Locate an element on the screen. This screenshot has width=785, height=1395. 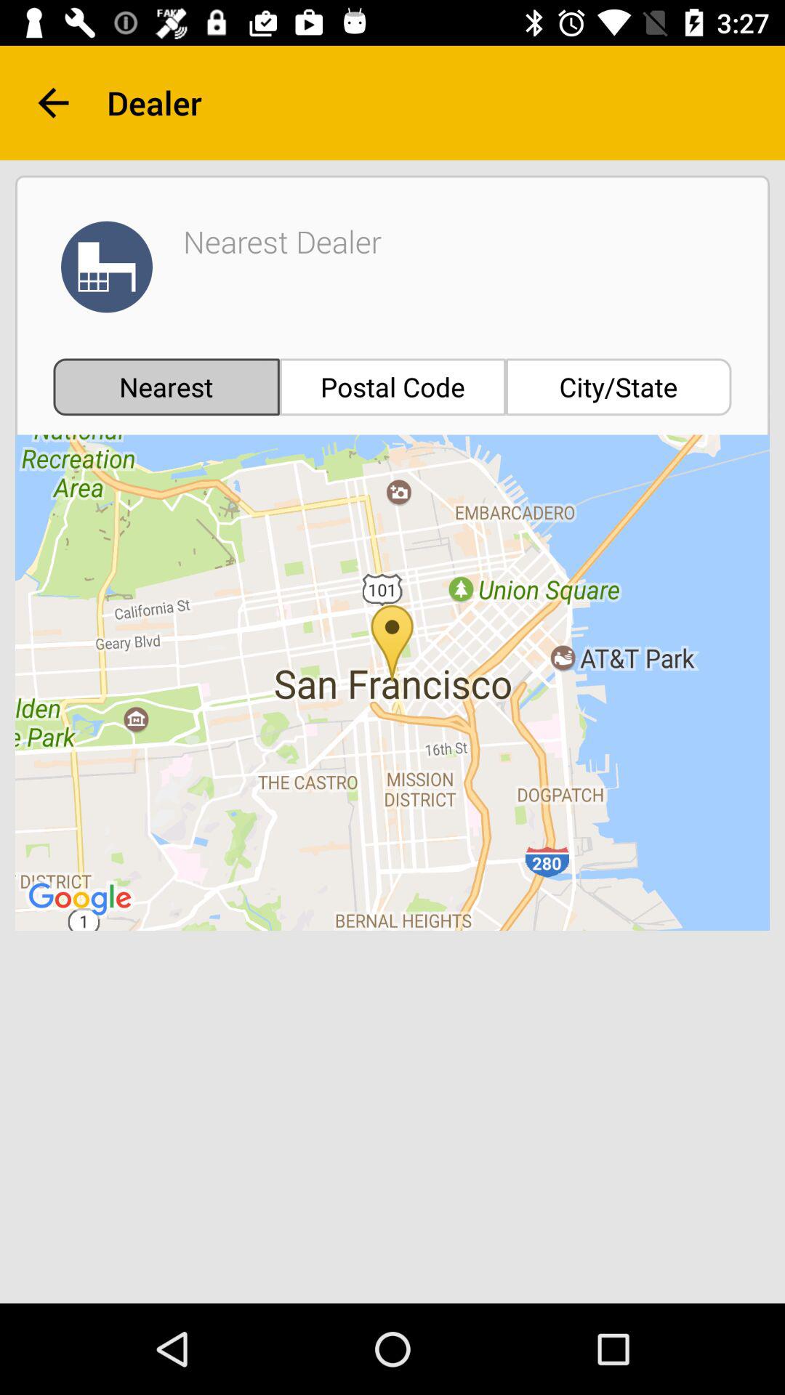
flip to the city/state is located at coordinates (619, 387).